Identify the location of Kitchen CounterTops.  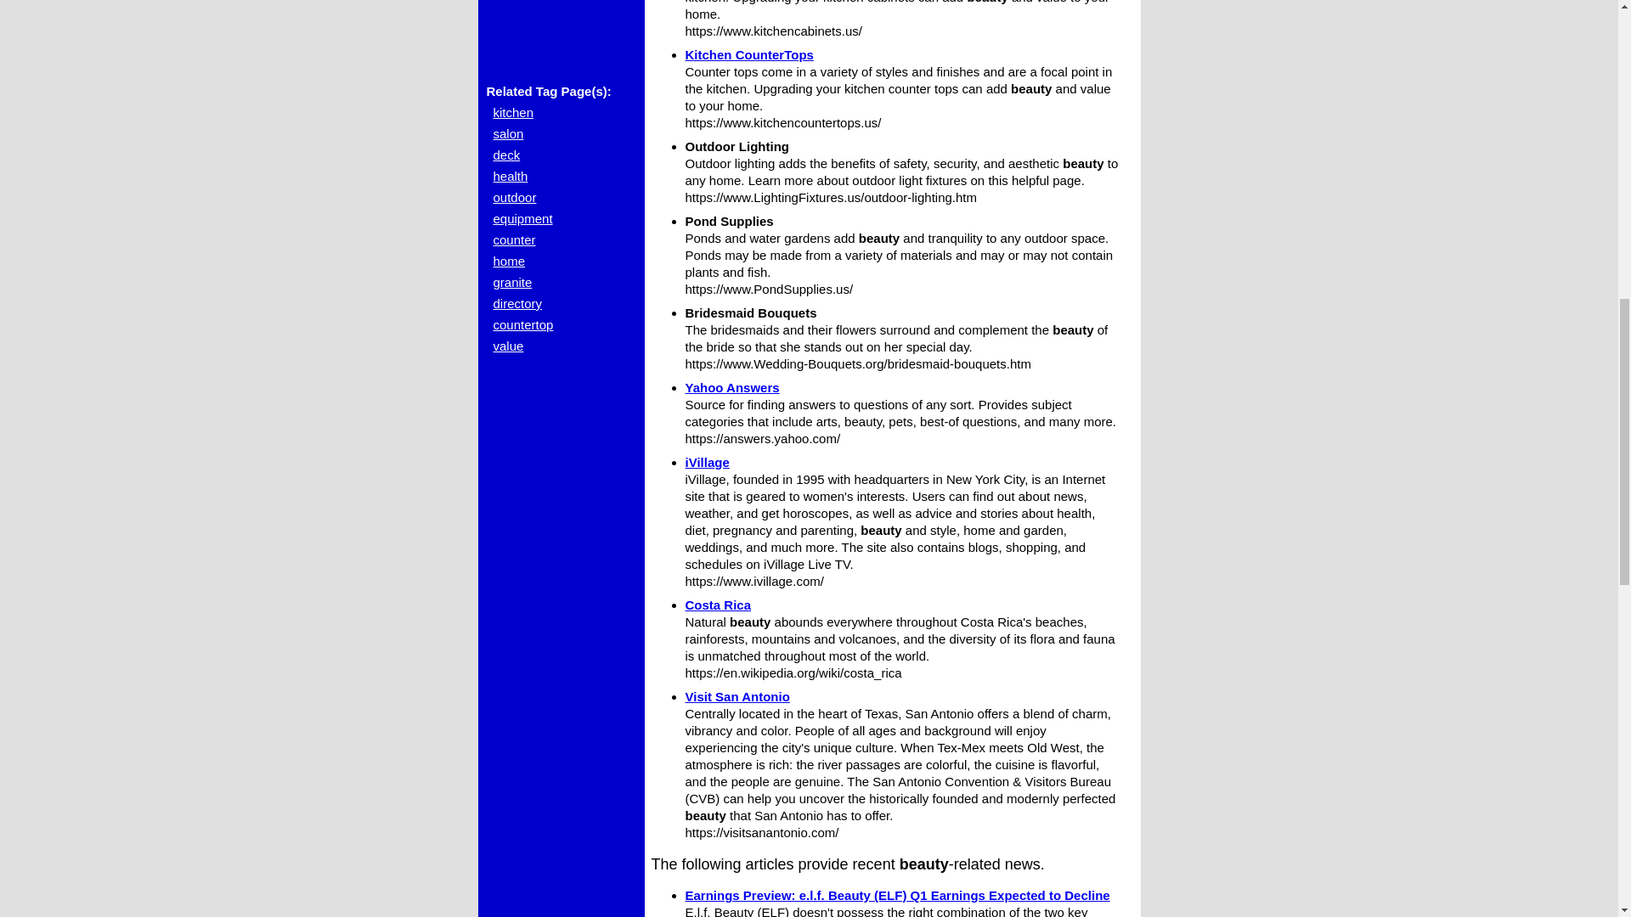
(748, 54).